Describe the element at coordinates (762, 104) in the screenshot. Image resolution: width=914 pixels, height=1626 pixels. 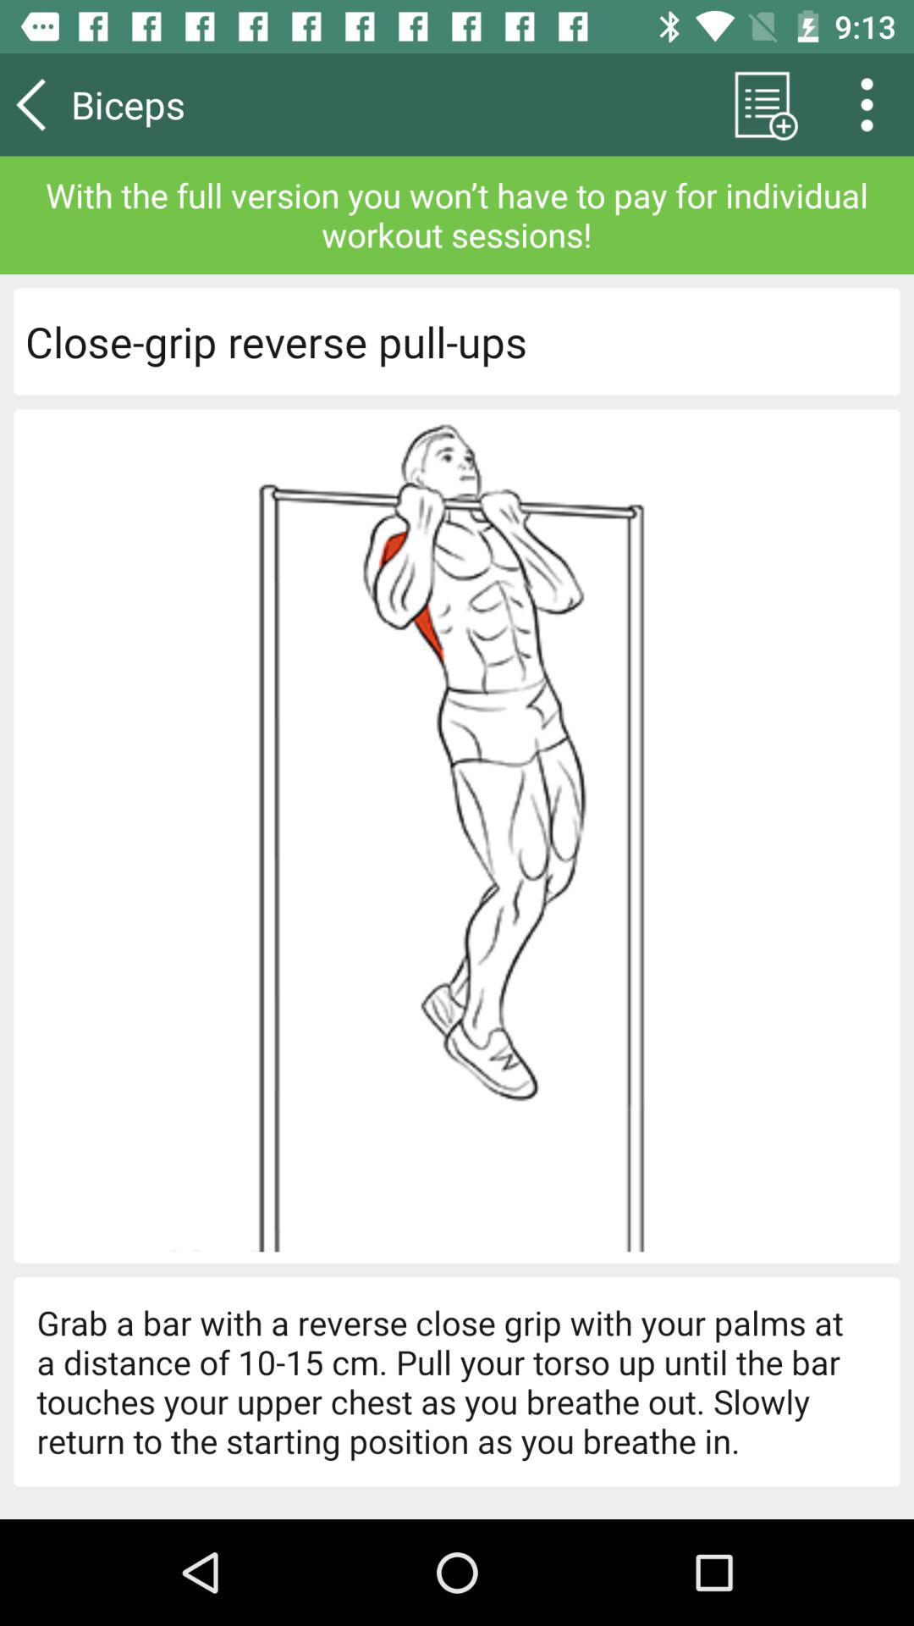
I see `press app above the with the full app` at that location.